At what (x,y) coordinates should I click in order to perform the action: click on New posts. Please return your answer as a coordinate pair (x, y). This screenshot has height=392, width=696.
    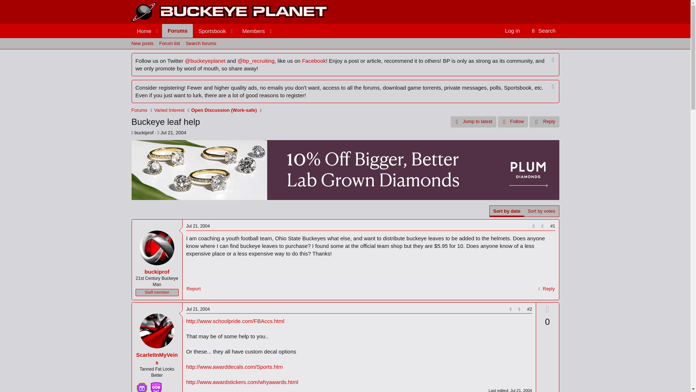
    Looking at the image, I should click on (198, 226).